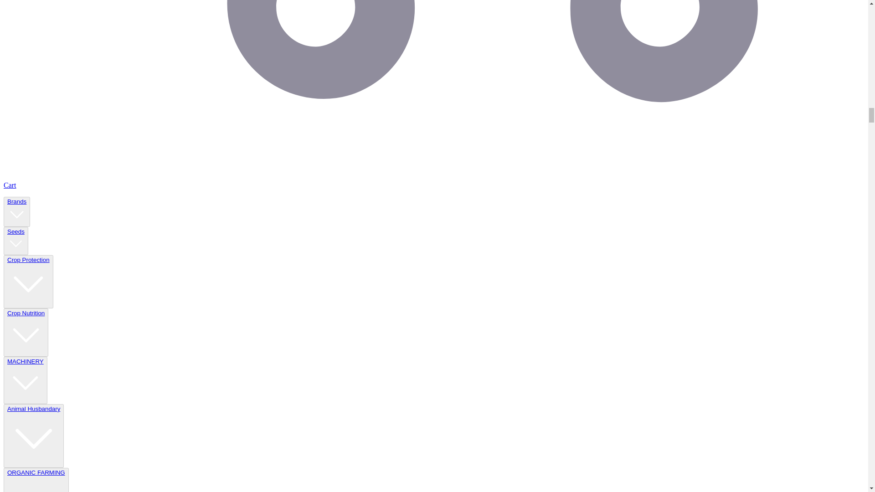 The height and width of the screenshot is (492, 875). I want to click on Crop Protection, so click(28, 282).